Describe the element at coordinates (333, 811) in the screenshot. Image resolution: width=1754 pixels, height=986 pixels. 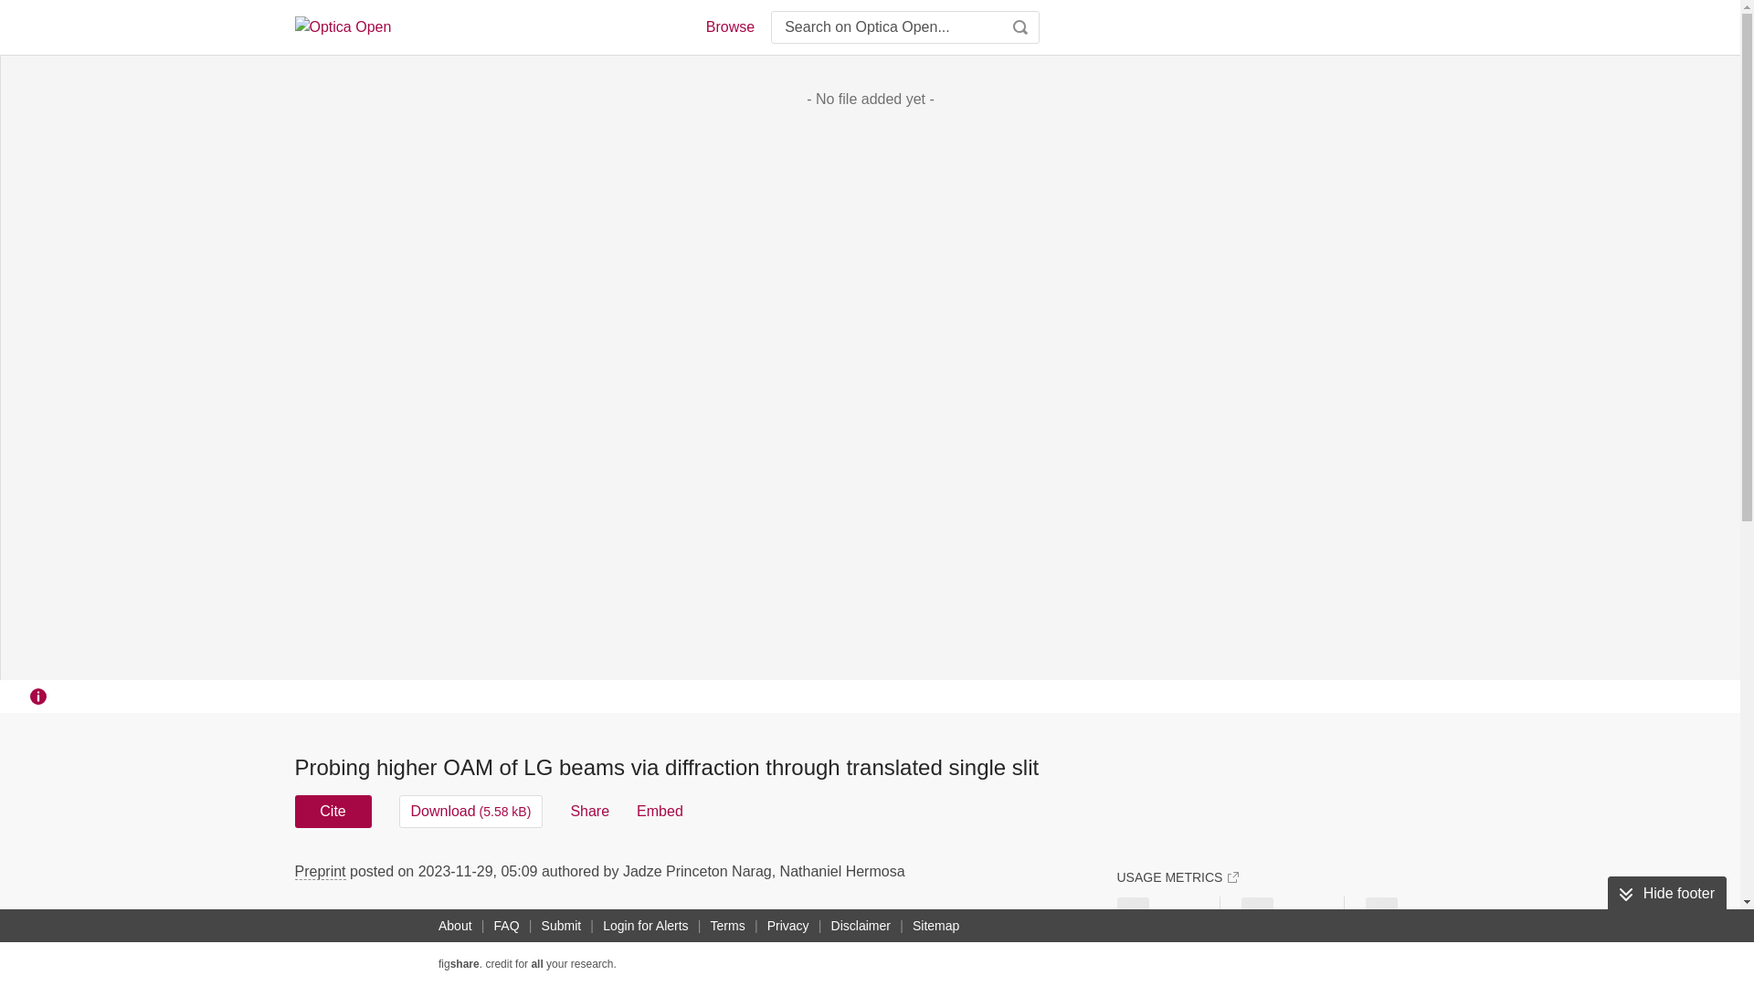
I see `Cite` at that location.